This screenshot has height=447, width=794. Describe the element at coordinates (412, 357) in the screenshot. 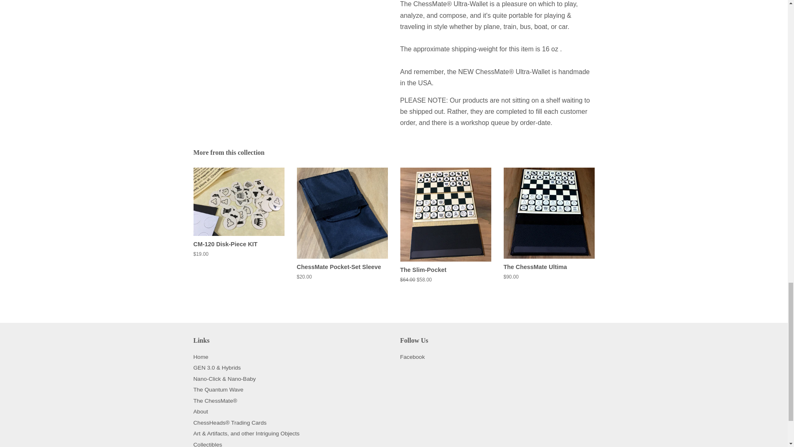

I see `Mindspan Labs on Facebook` at that location.